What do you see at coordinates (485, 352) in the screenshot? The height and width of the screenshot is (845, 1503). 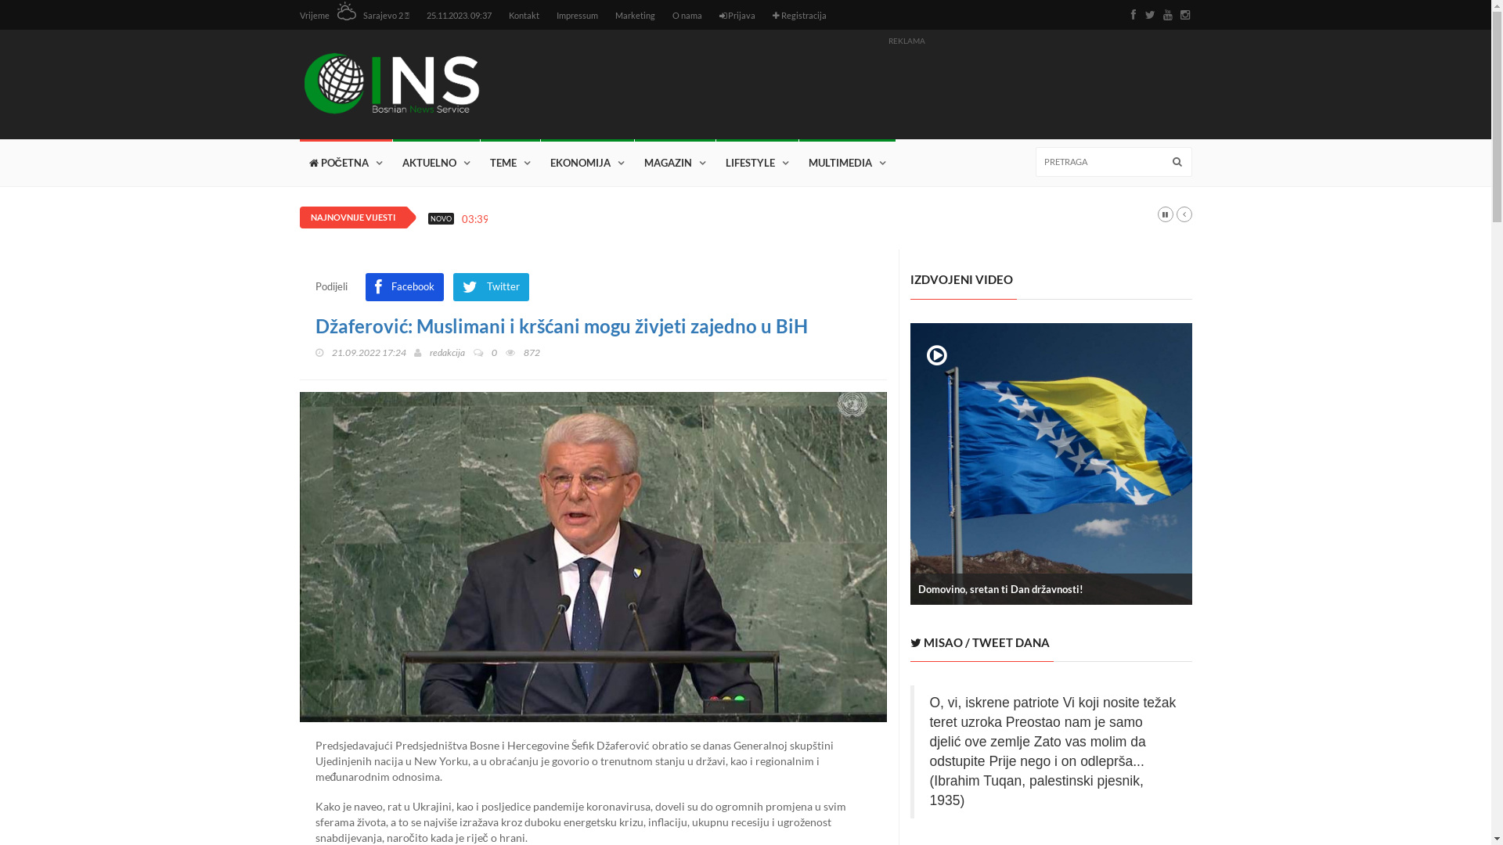 I see `0` at bounding box center [485, 352].